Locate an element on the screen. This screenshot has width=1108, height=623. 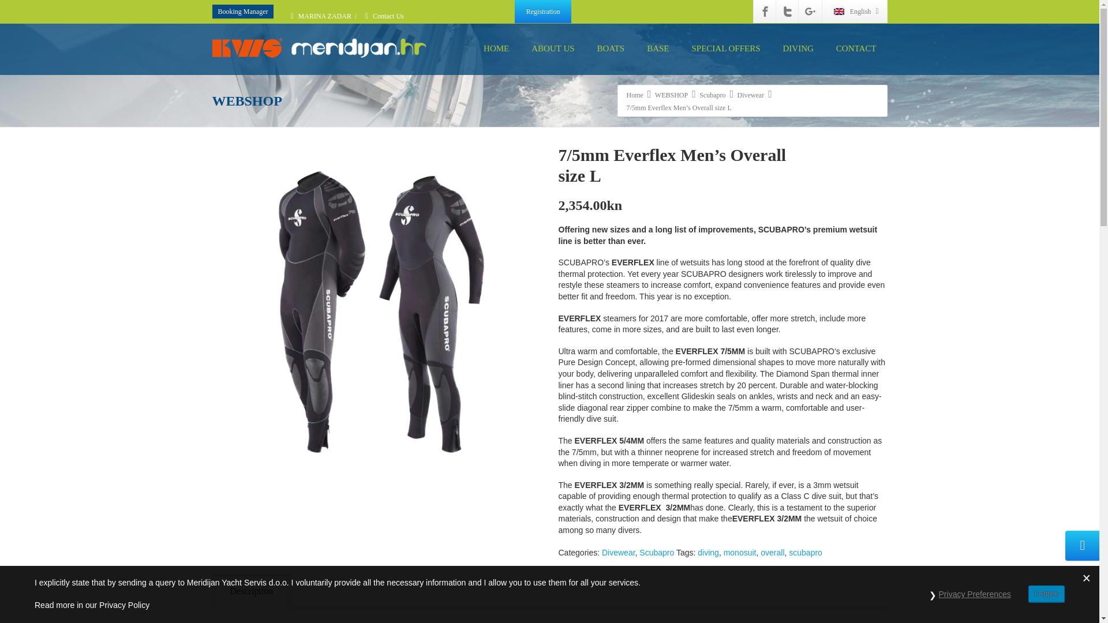
BOATS is located at coordinates (611, 49).